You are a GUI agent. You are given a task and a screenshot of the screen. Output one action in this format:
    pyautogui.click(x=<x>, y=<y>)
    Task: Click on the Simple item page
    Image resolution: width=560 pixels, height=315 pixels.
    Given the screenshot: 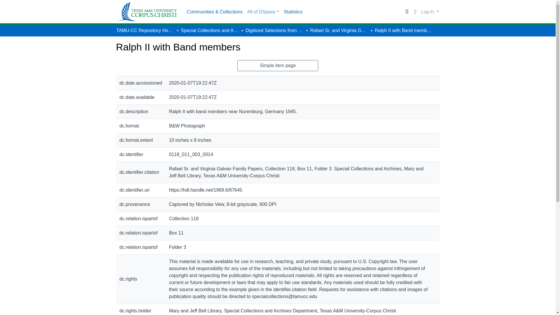 What is the action you would take?
    pyautogui.click(x=278, y=66)
    